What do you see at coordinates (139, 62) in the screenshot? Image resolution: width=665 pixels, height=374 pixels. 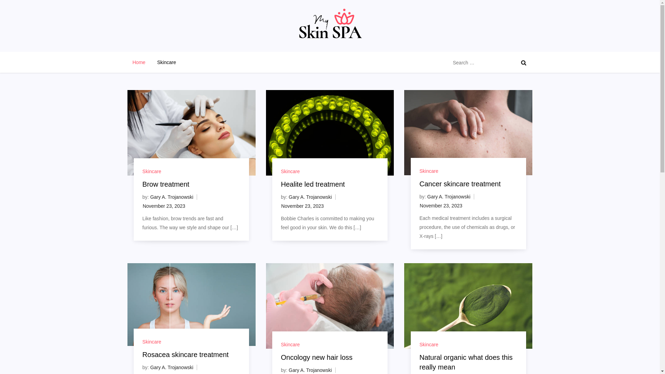 I see `Home` at bounding box center [139, 62].